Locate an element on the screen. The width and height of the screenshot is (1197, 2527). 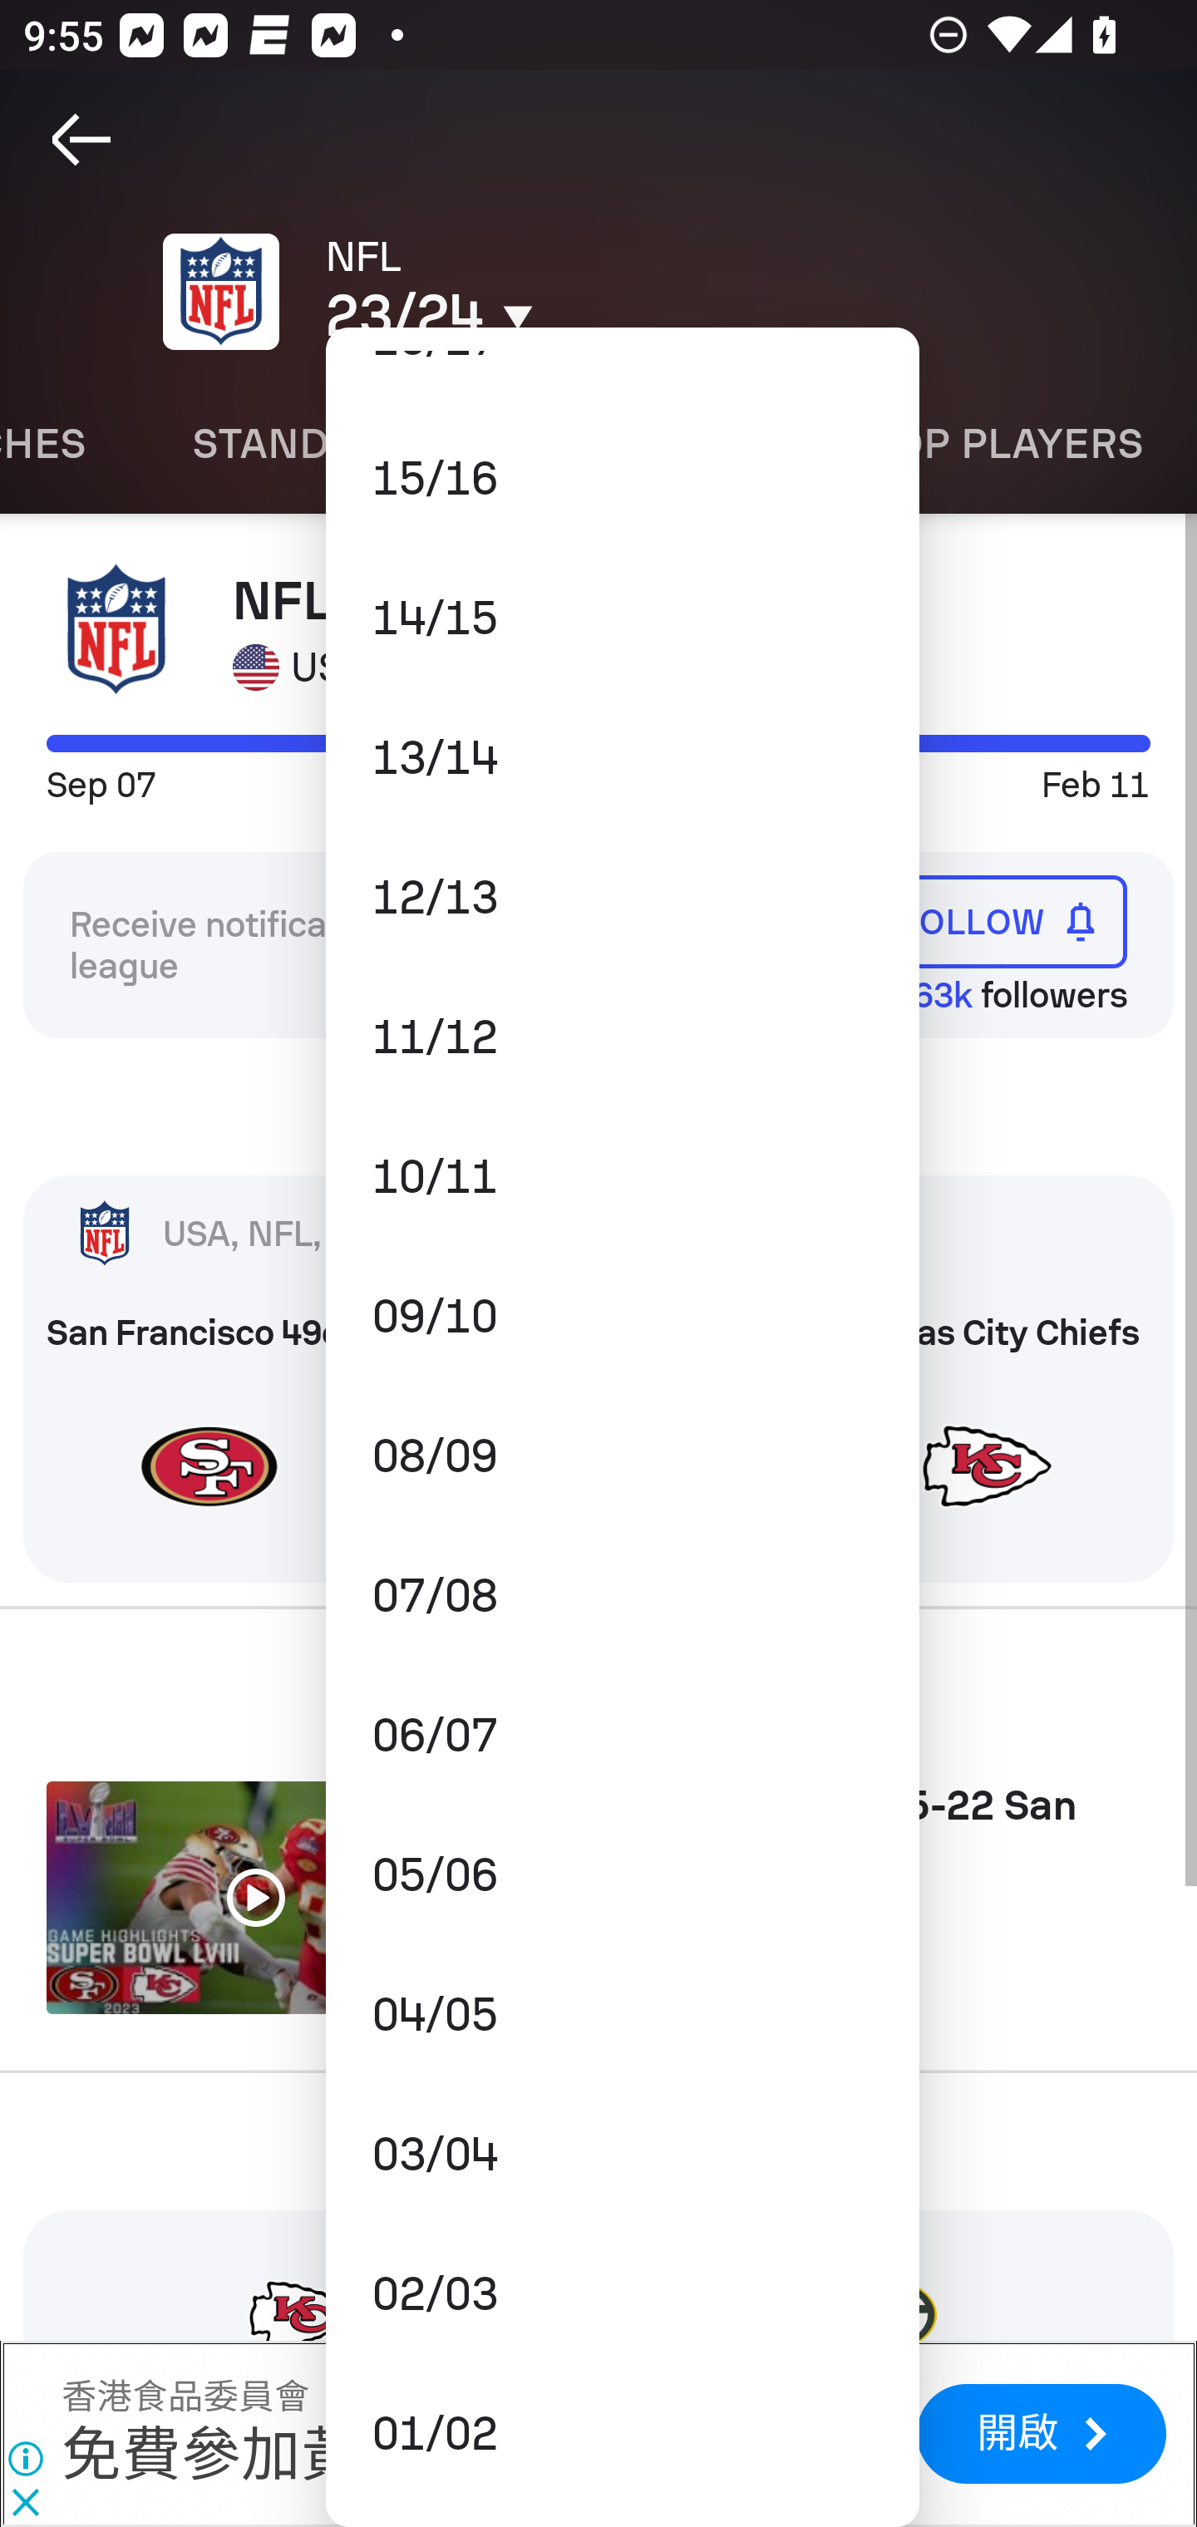
03/04 is located at coordinates (622, 2155).